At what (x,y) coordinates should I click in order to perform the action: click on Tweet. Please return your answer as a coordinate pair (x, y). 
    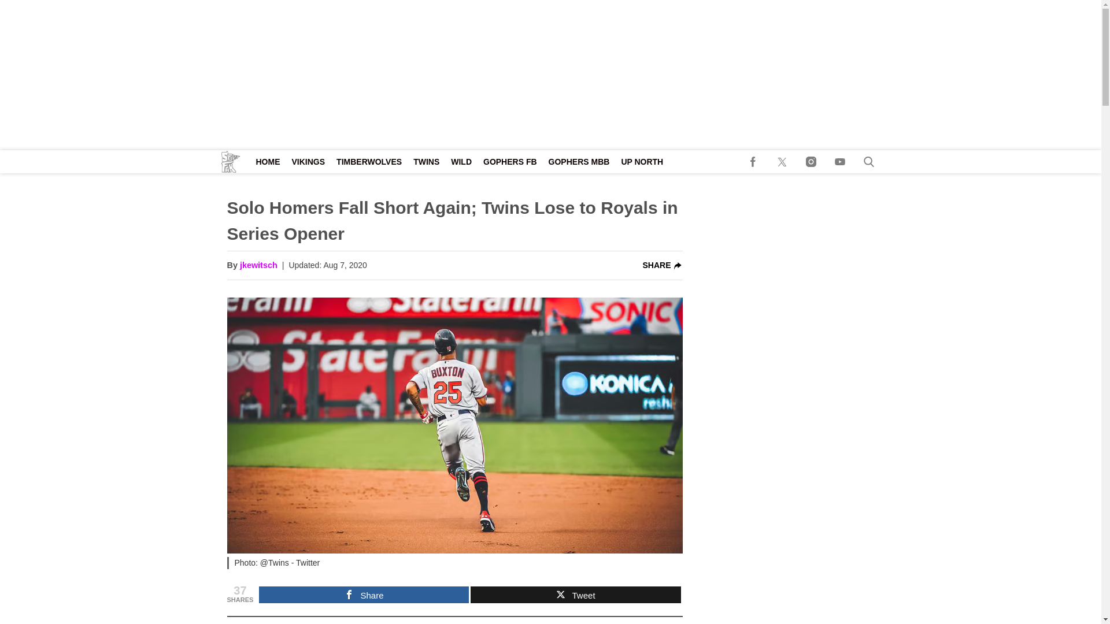
    Looking at the image, I should click on (575, 595).